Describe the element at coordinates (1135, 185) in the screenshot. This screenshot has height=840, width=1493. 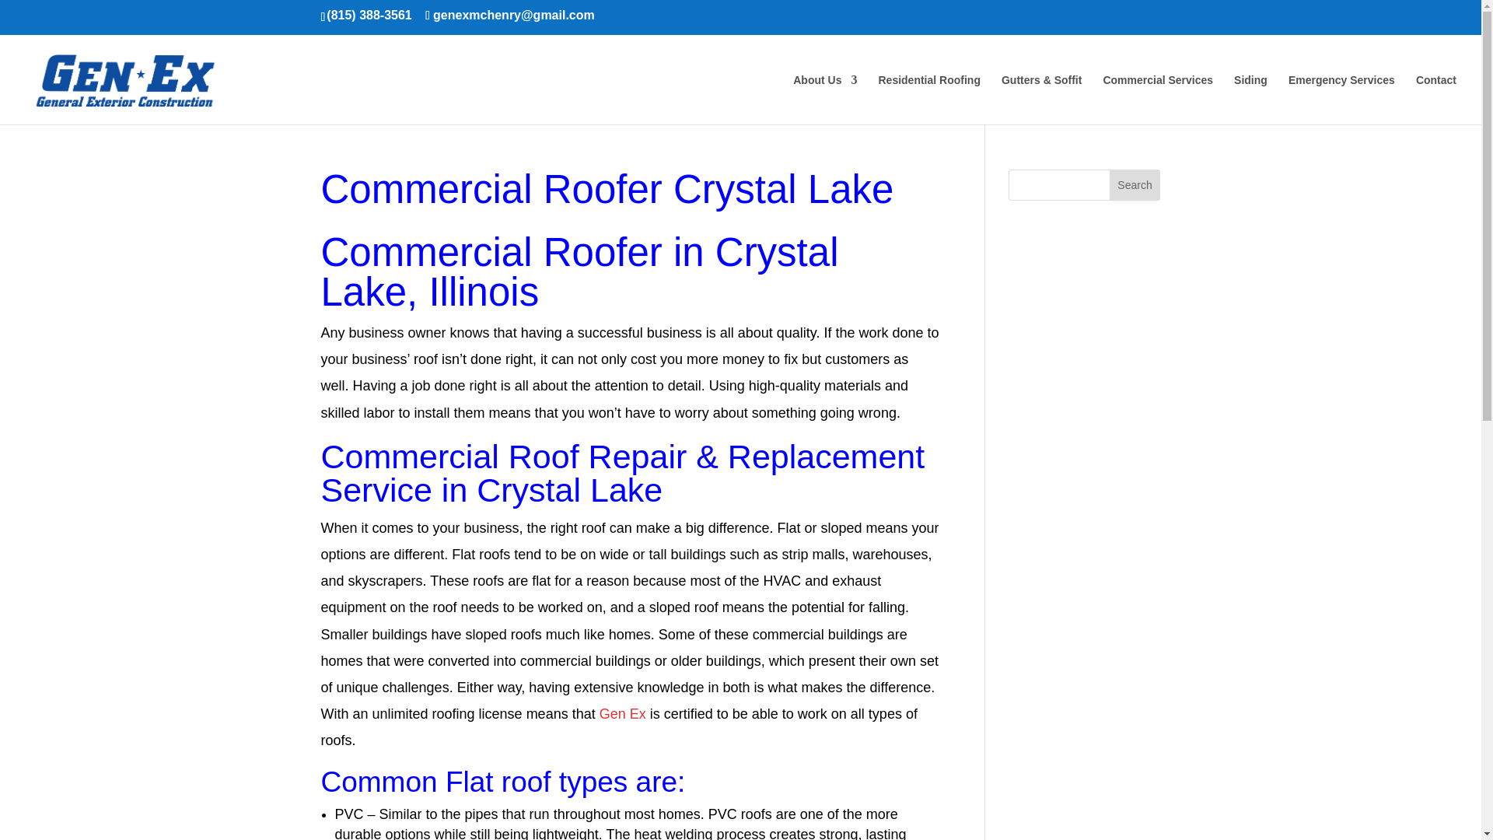
I see `Search` at that location.